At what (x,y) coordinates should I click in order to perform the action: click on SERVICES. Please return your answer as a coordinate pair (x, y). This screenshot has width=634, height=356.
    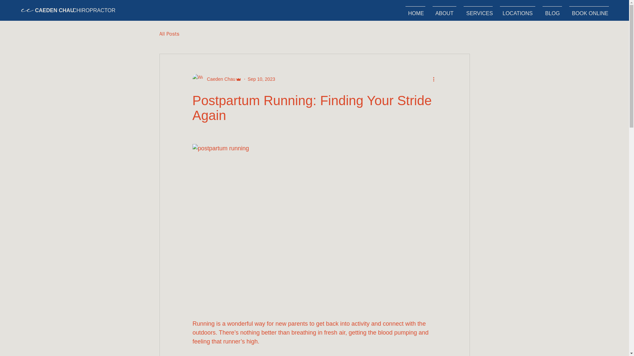
    Looking at the image, I should click on (478, 11).